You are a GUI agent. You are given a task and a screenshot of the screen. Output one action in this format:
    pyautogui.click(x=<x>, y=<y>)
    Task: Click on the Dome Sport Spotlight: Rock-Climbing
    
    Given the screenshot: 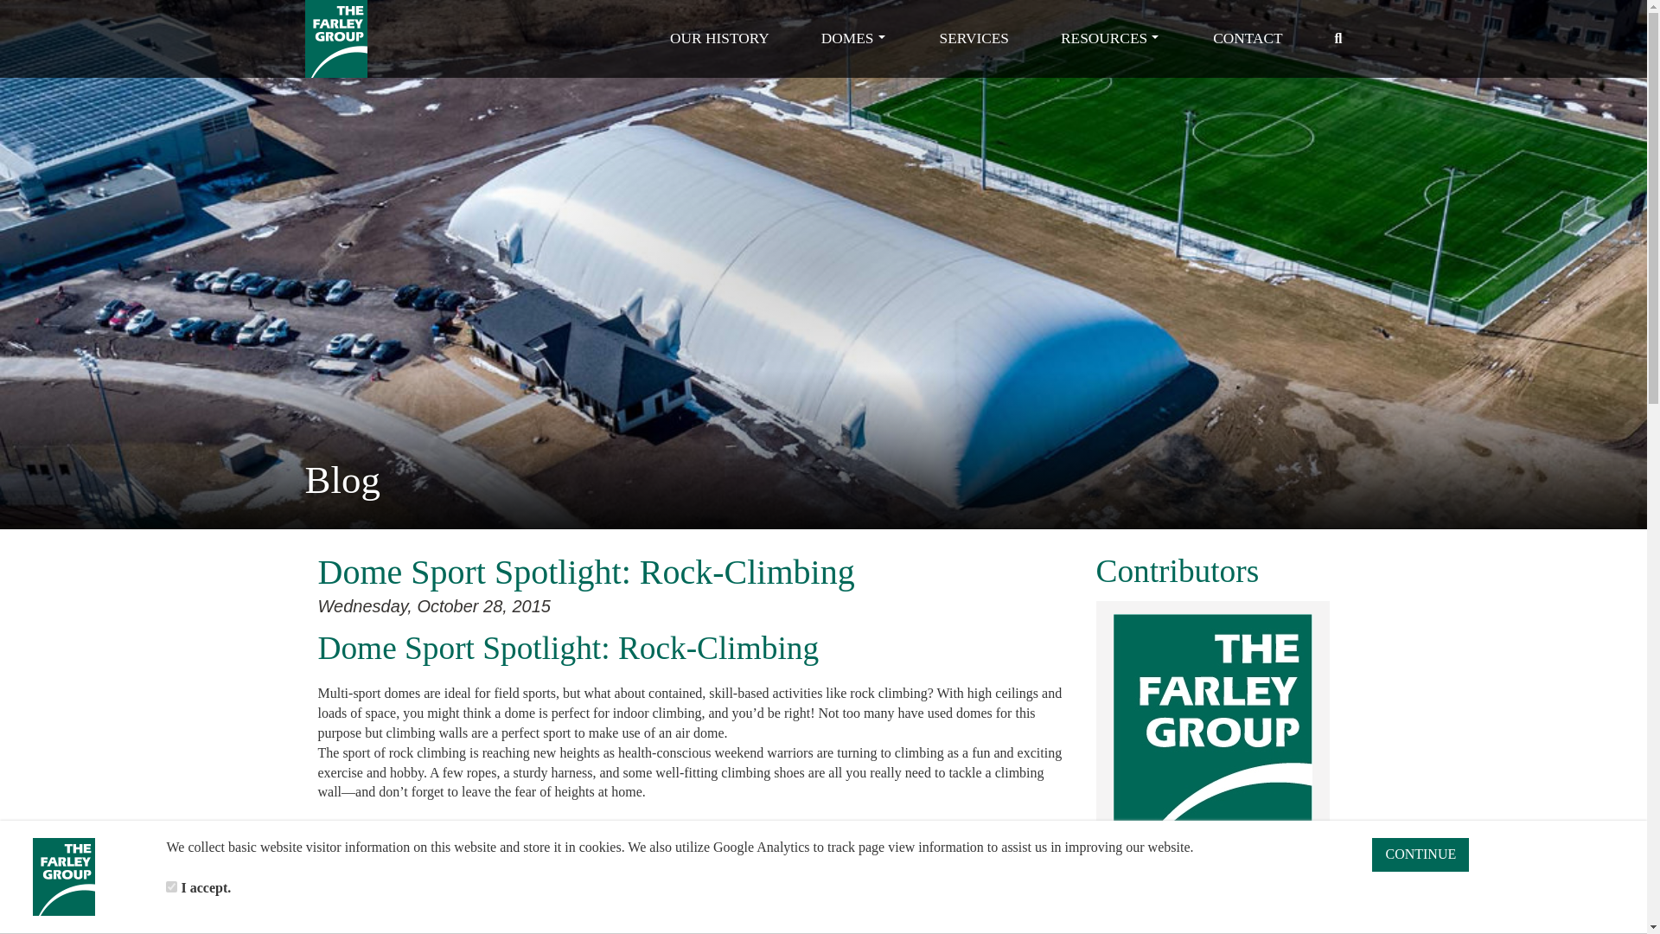 What is the action you would take?
    pyautogui.click(x=586, y=574)
    